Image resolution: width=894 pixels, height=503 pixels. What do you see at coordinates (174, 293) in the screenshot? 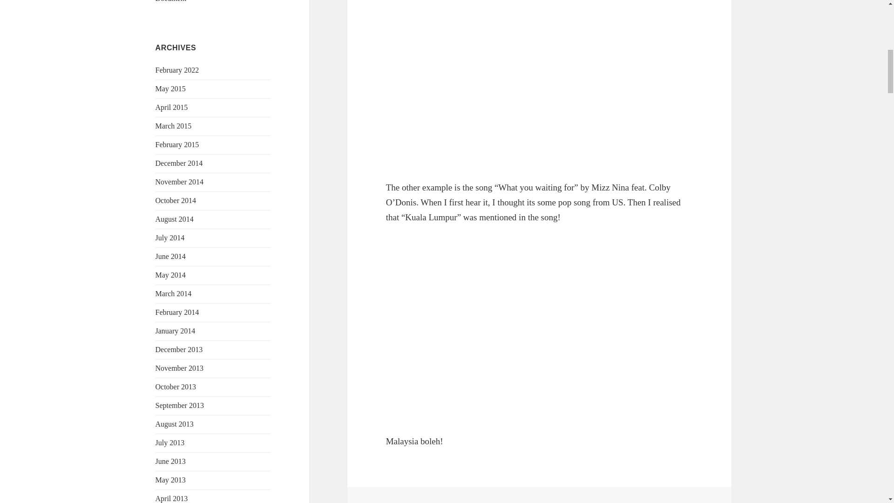
I see `March 2014` at bounding box center [174, 293].